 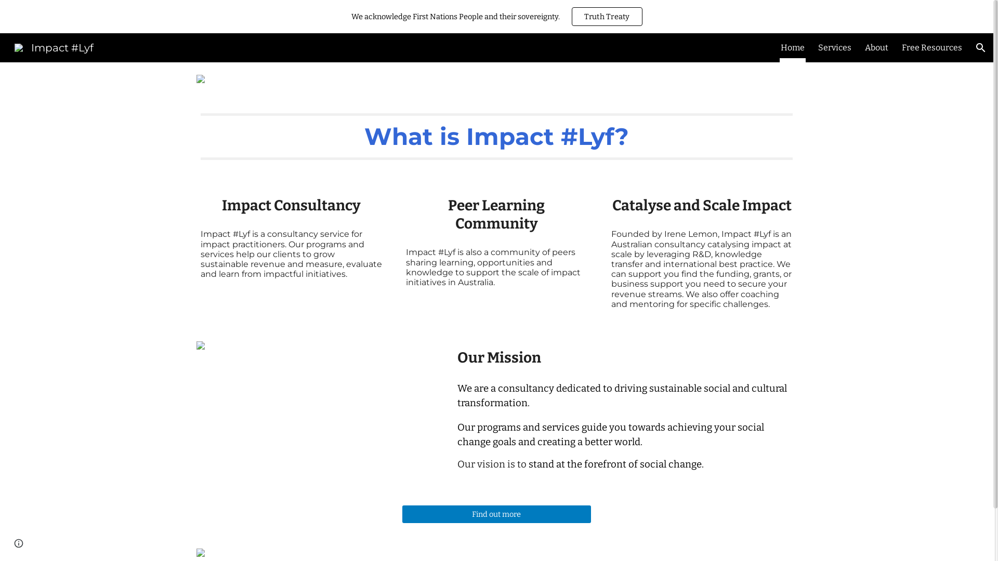 I want to click on About, so click(x=876, y=48).